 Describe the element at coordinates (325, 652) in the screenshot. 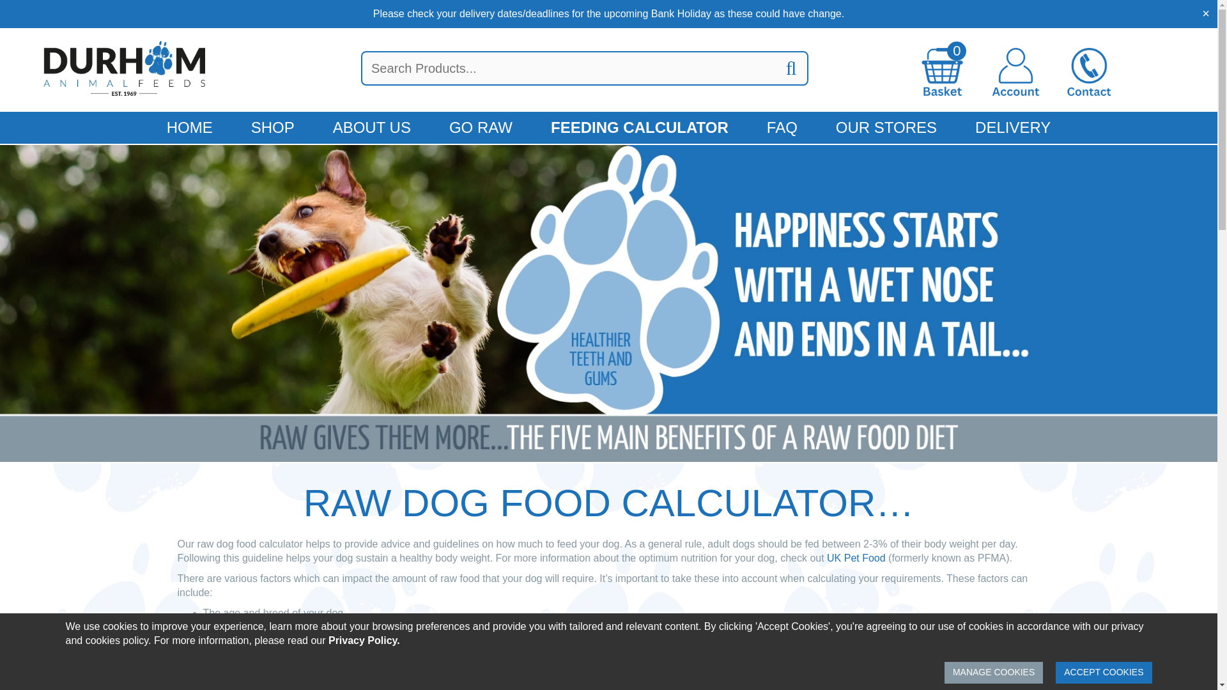

I see `on` at that location.